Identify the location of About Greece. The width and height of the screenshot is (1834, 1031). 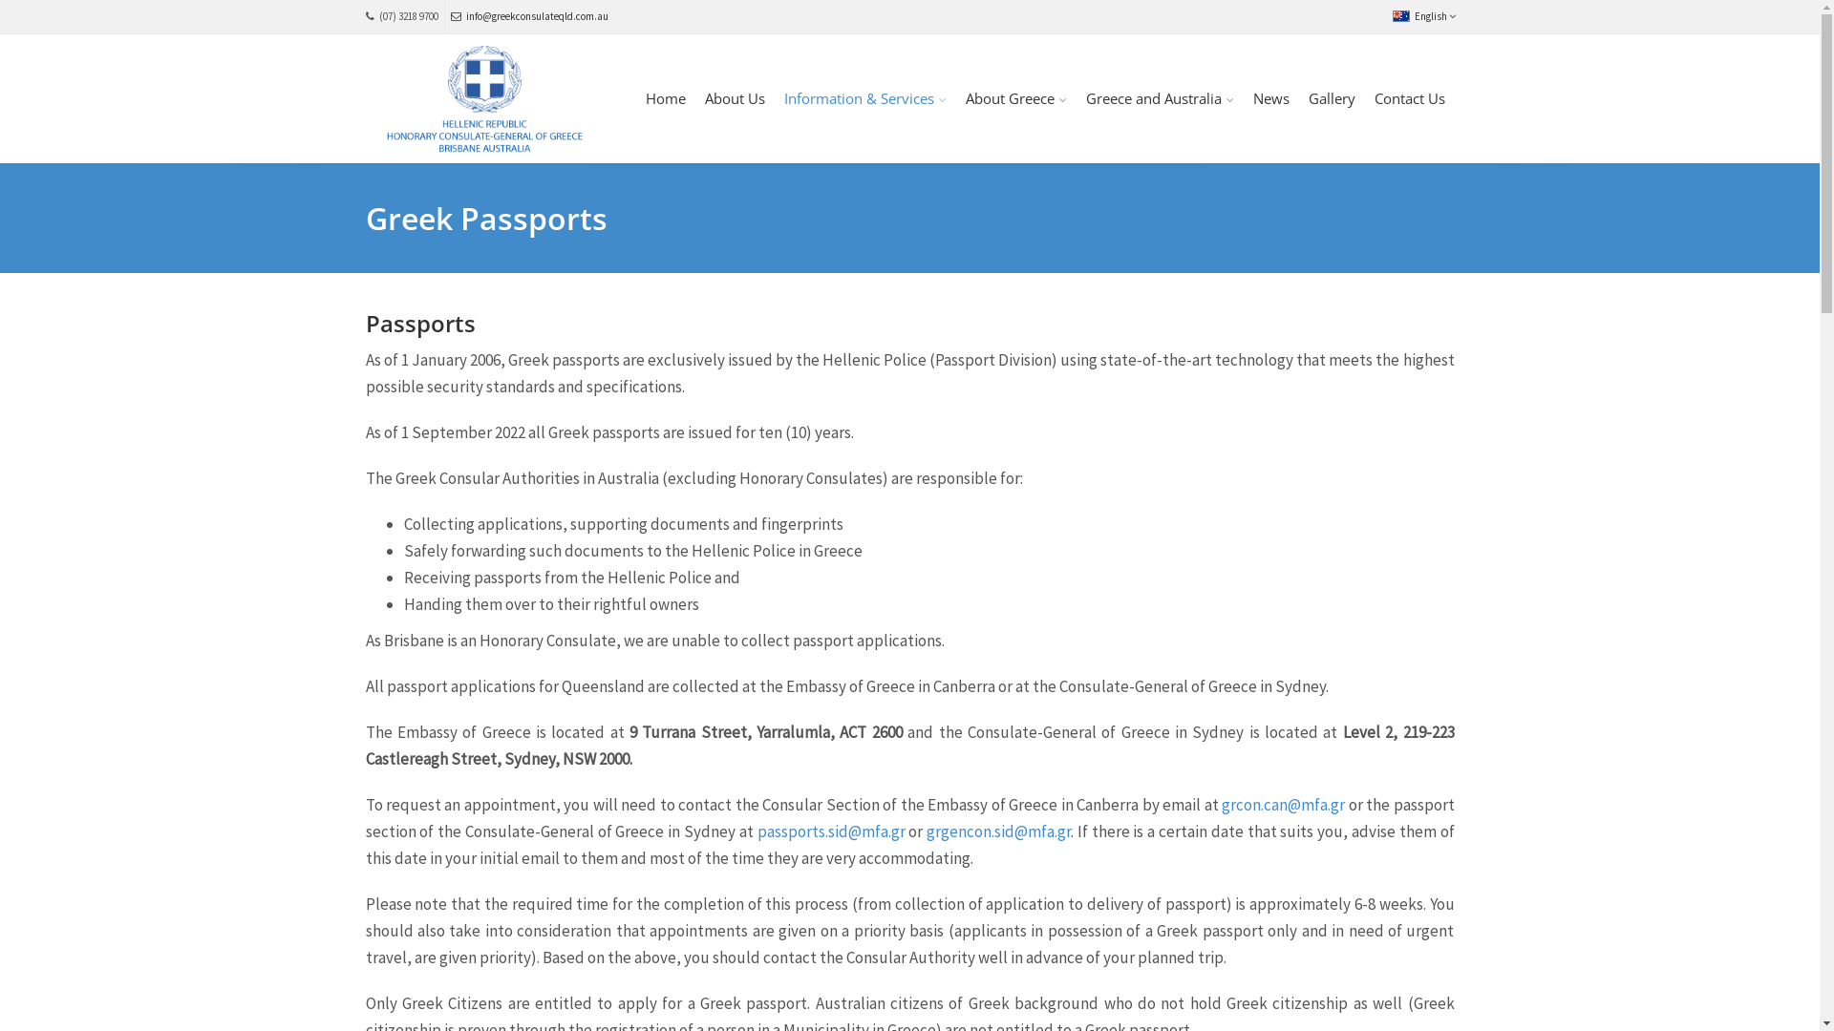
(1015, 99).